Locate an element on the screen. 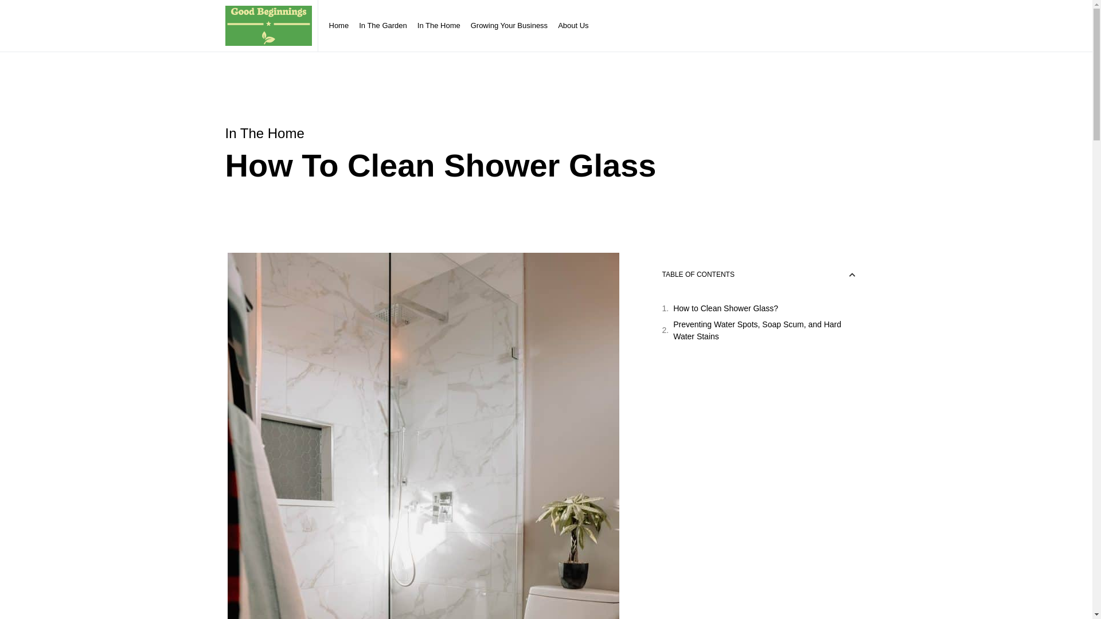 This screenshot has height=619, width=1101. In The Home is located at coordinates (264, 133).